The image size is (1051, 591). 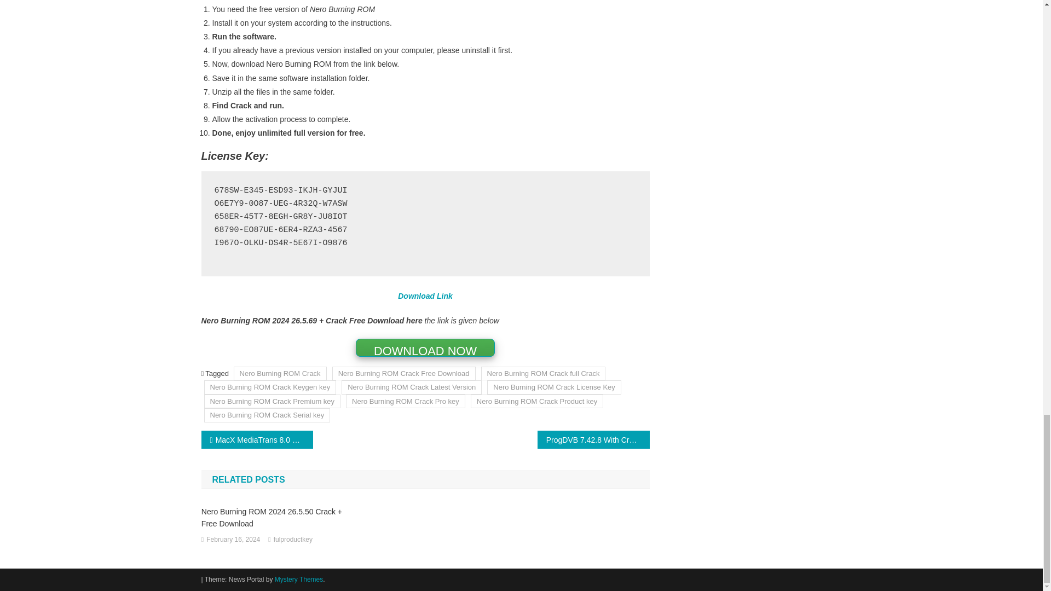 What do you see at coordinates (425, 296) in the screenshot?
I see `Download Link` at bounding box center [425, 296].